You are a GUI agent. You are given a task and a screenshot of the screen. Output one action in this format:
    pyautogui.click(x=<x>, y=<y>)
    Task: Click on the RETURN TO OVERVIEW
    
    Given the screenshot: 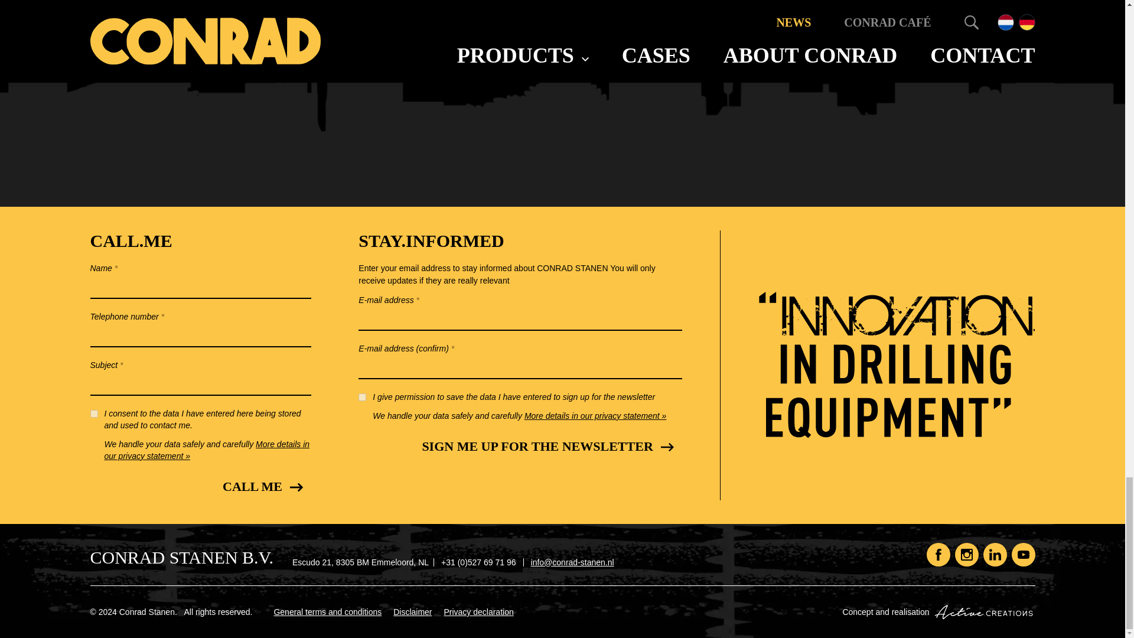 What is the action you would take?
    pyautogui.click(x=334, y=28)
    